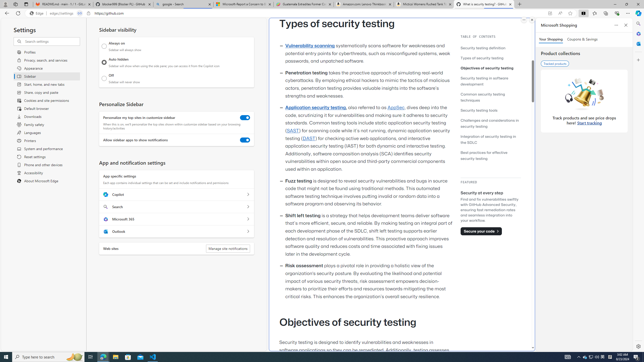  I want to click on Always on Sidebar will always show, so click(104, 46).